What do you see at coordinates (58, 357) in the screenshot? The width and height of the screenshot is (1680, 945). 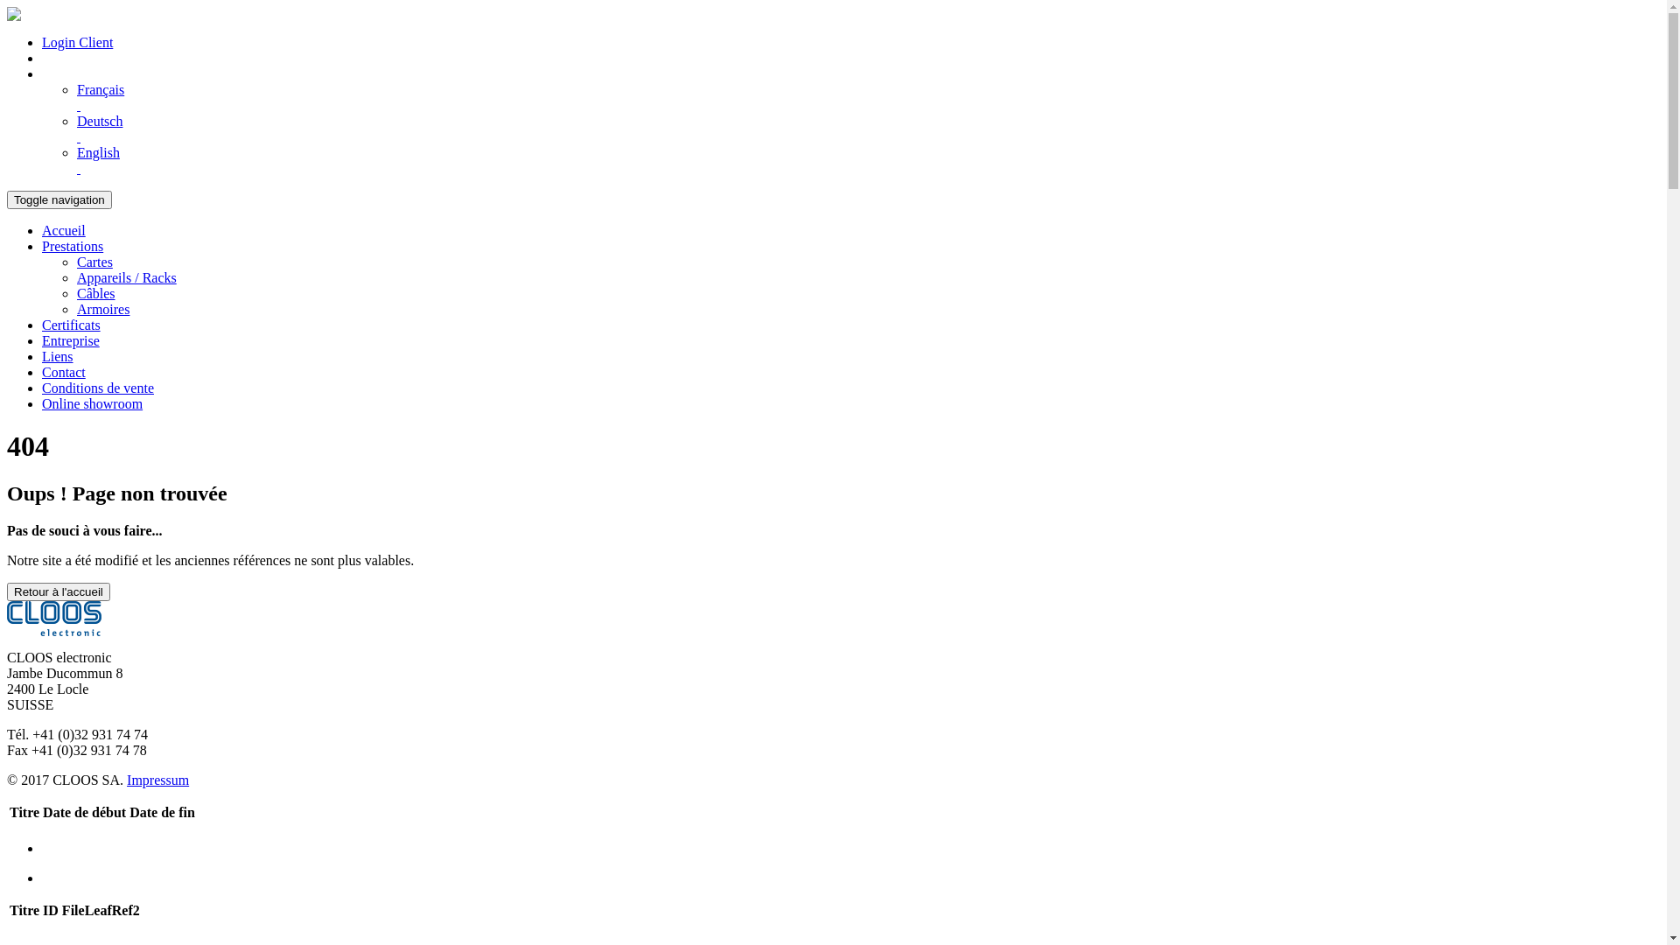 I see `Liens` at bounding box center [58, 357].